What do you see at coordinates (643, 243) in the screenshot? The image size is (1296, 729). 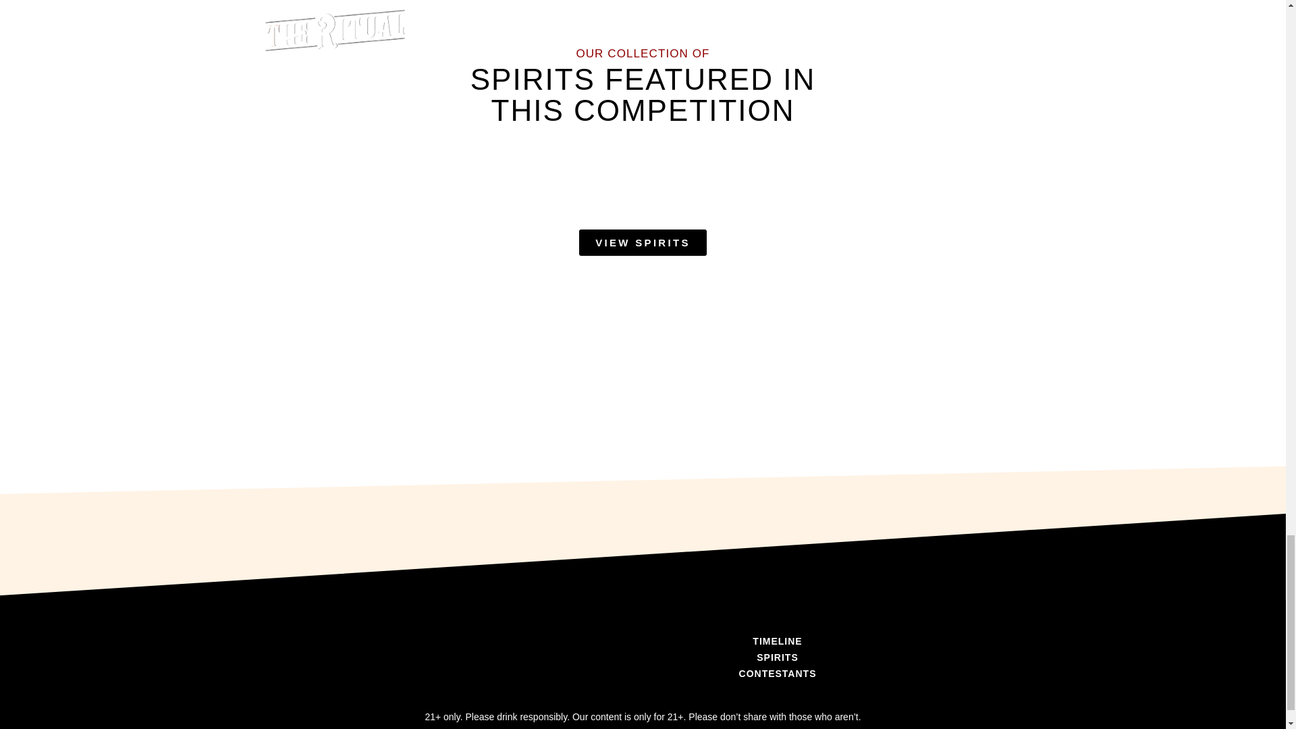 I see `VIEW SPIRITS` at bounding box center [643, 243].